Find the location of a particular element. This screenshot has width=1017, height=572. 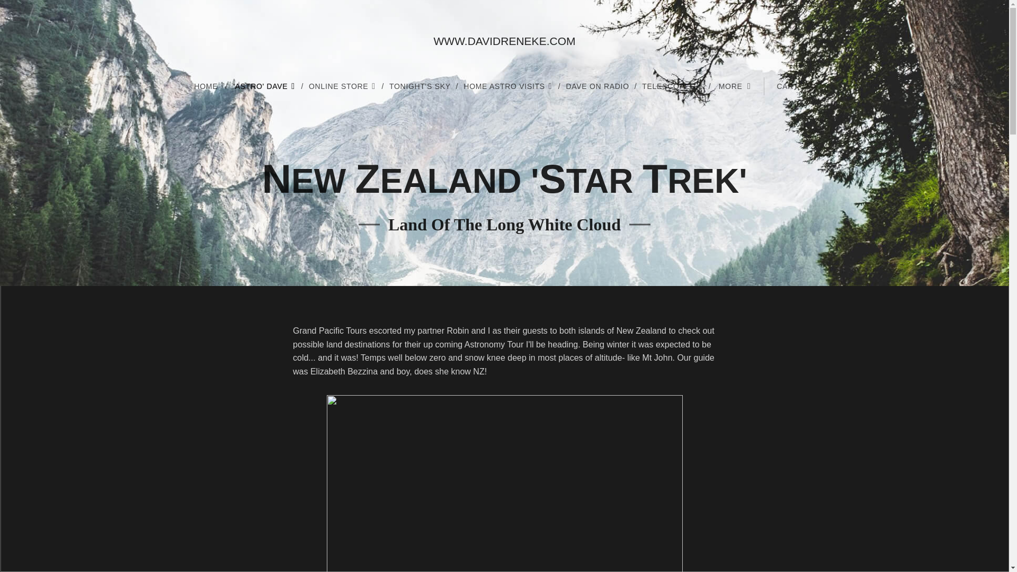

CART is located at coordinates (789, 86).